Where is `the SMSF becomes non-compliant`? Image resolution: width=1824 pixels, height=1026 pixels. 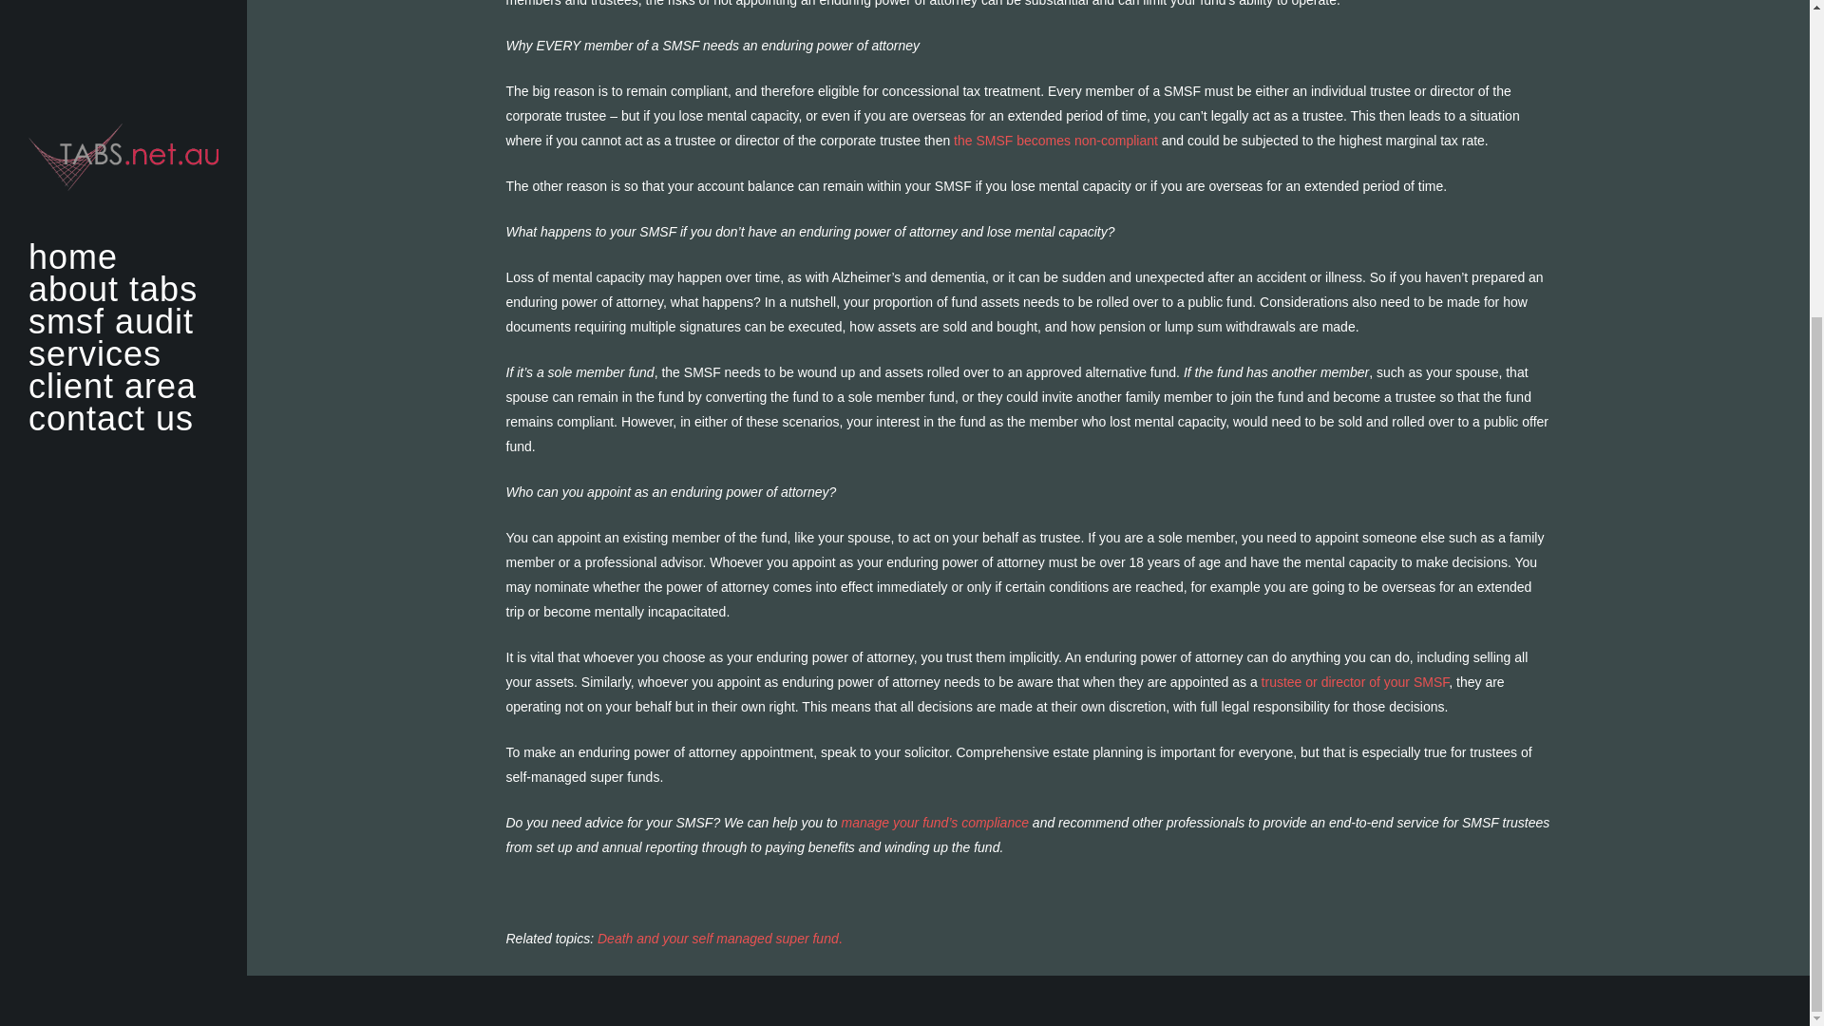
the SMSF becomes non-compliant is located at coordinates (1056, 141).